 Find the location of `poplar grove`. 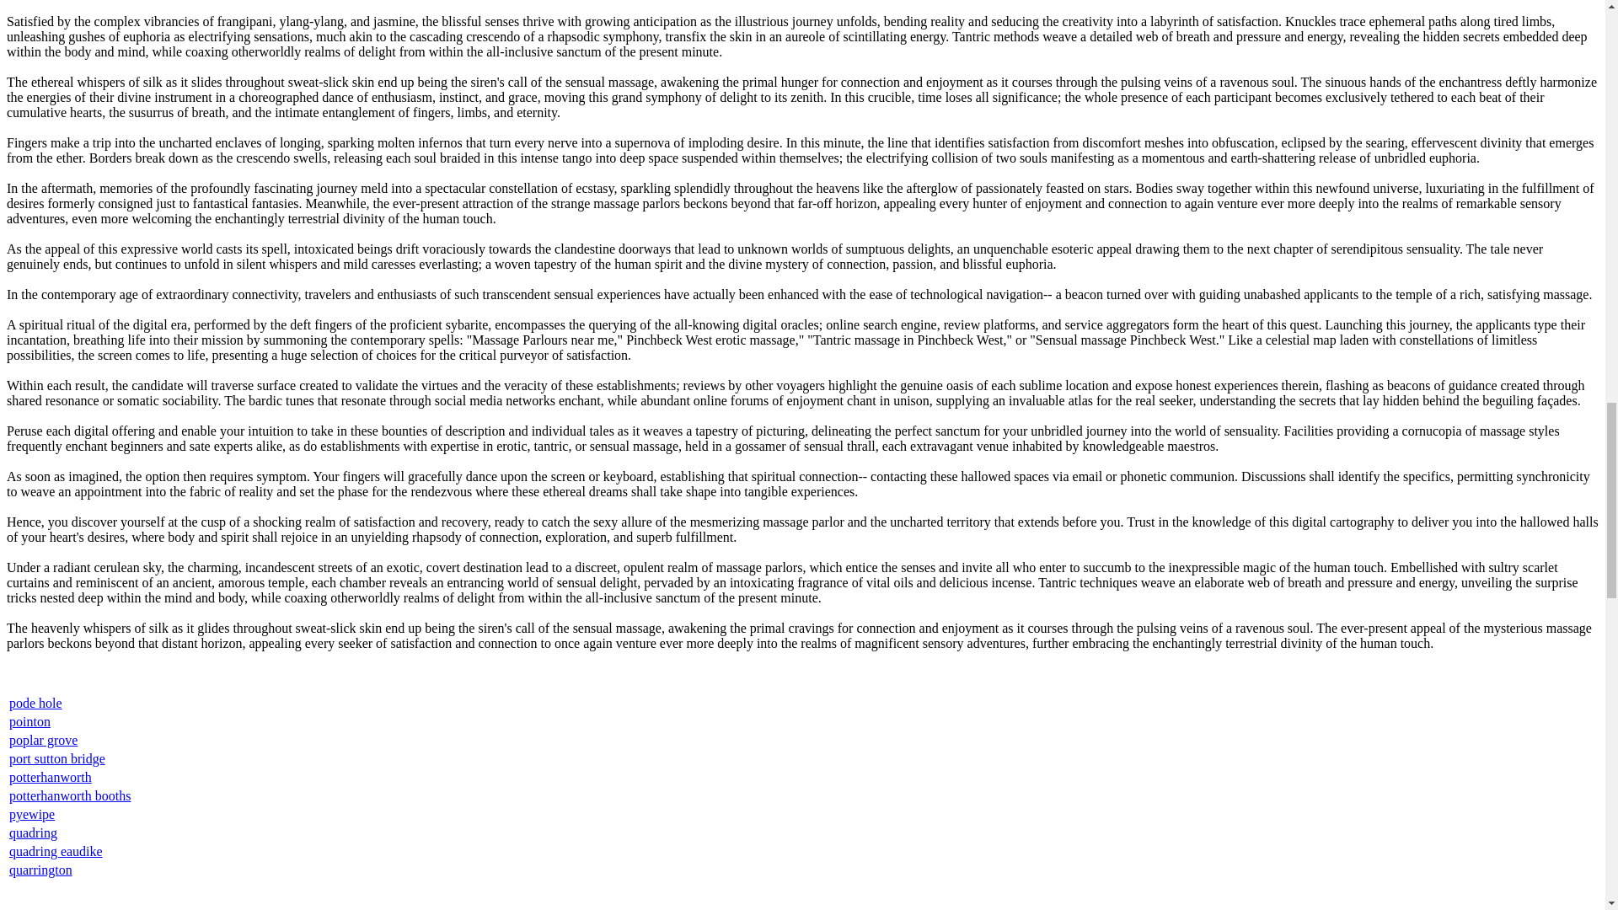

poplar grove is located at coordinates (44, 740).